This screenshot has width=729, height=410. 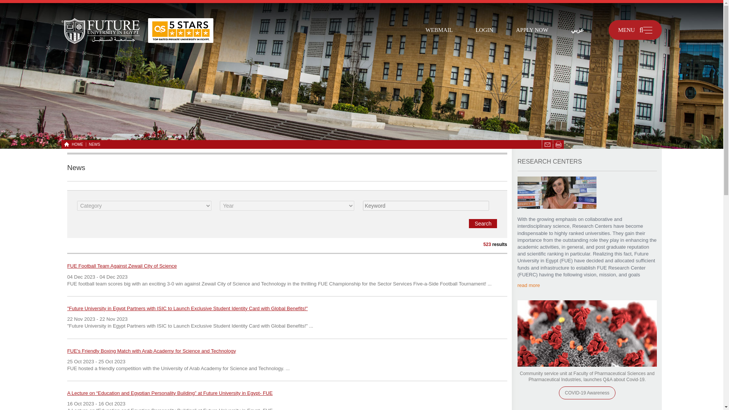 I want to click on LOGIN, so click(x=484, y=30).